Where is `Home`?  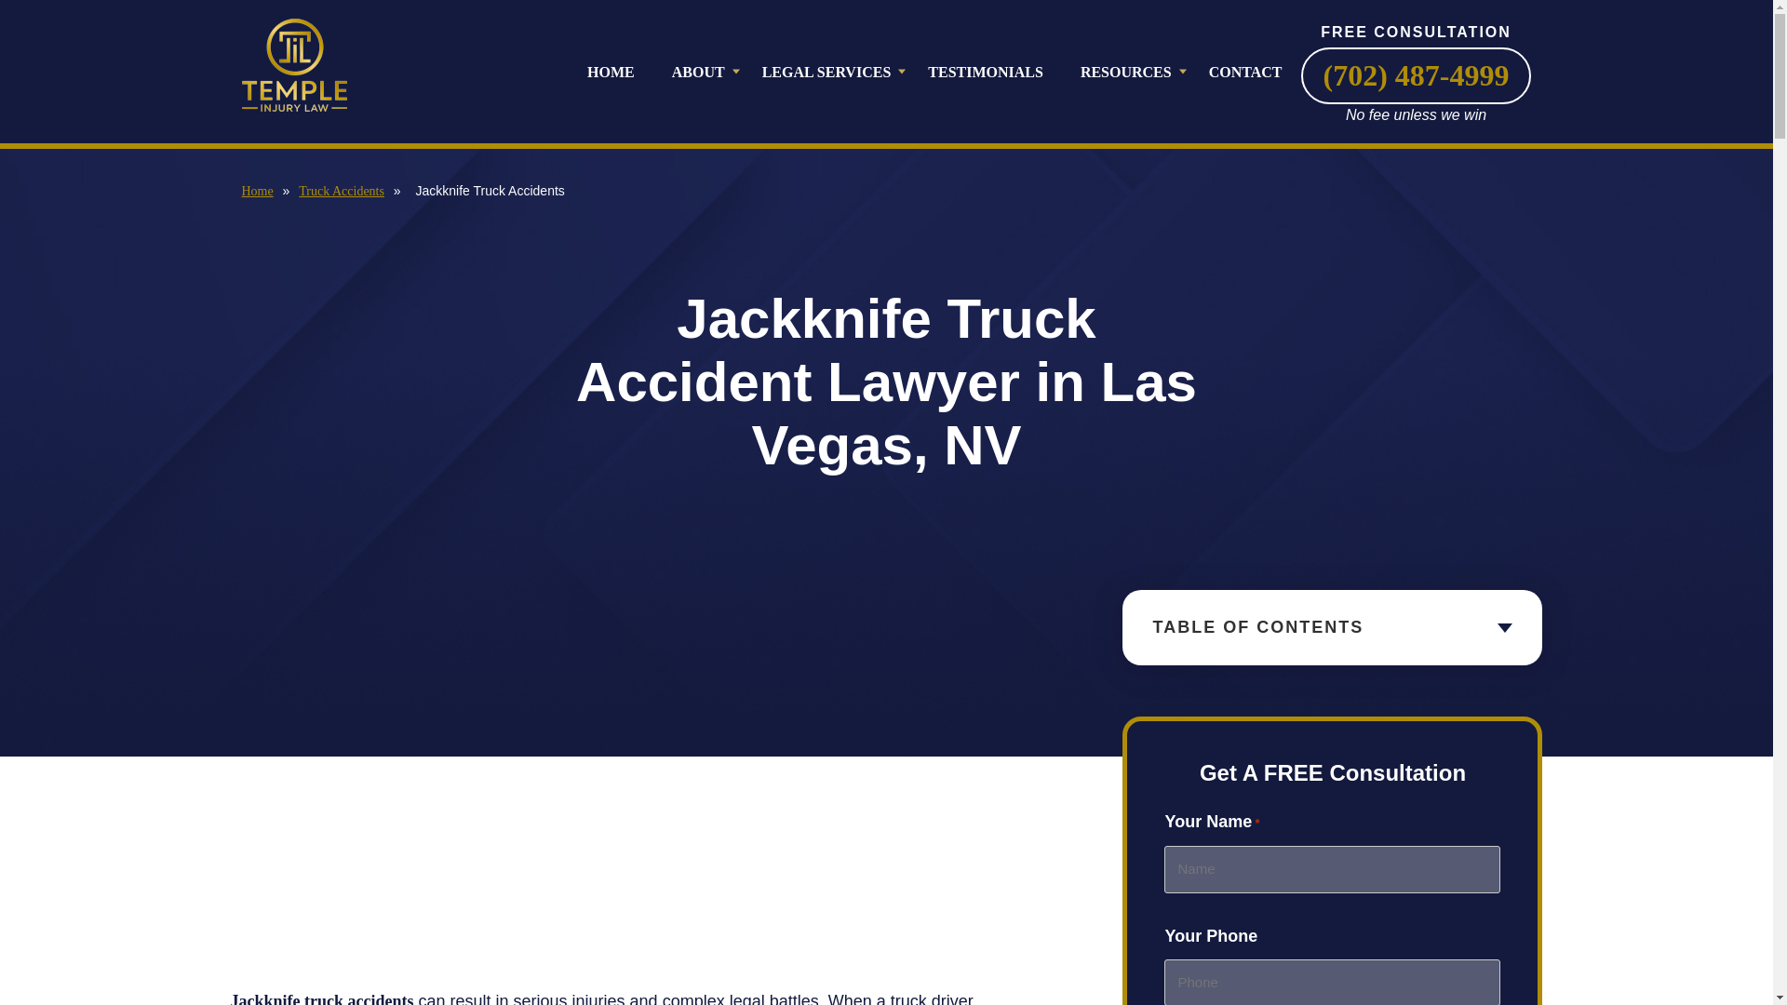 Home is located at coordinates (257, 190).